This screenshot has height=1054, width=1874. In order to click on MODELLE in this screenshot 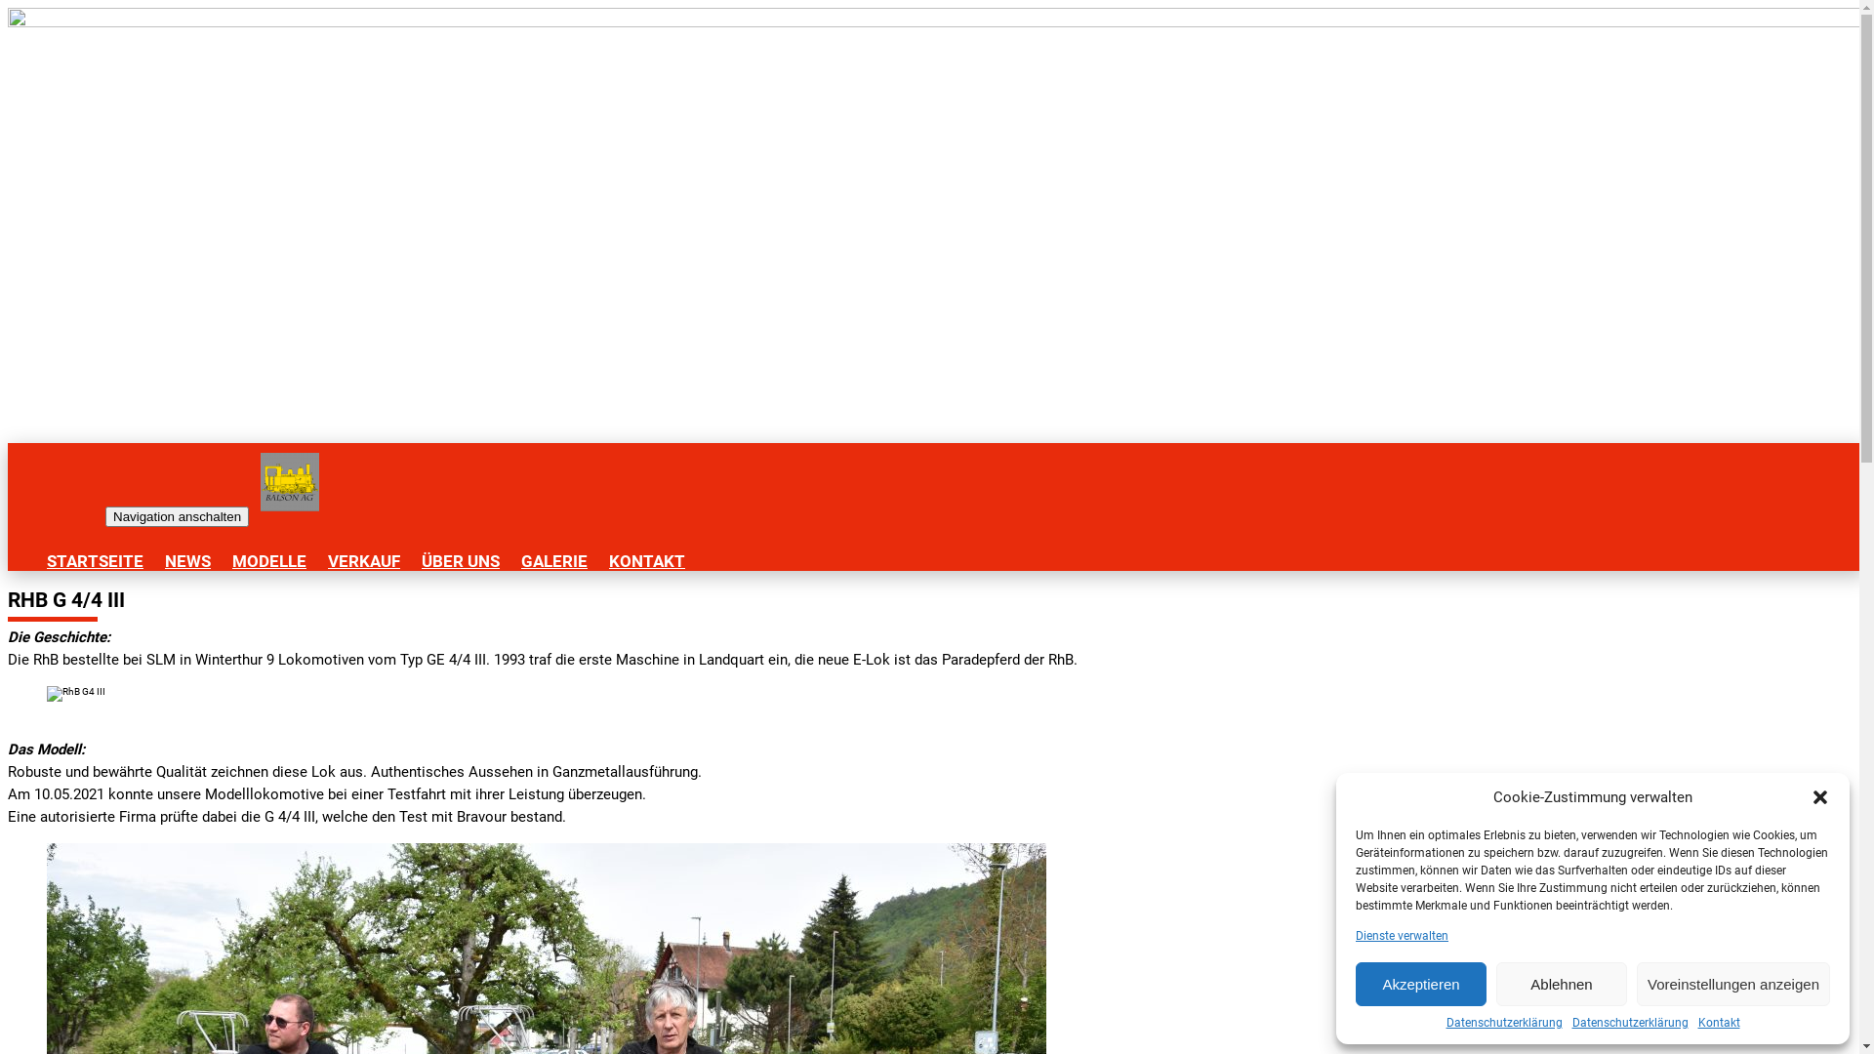, I will do `click(269, 561)`.